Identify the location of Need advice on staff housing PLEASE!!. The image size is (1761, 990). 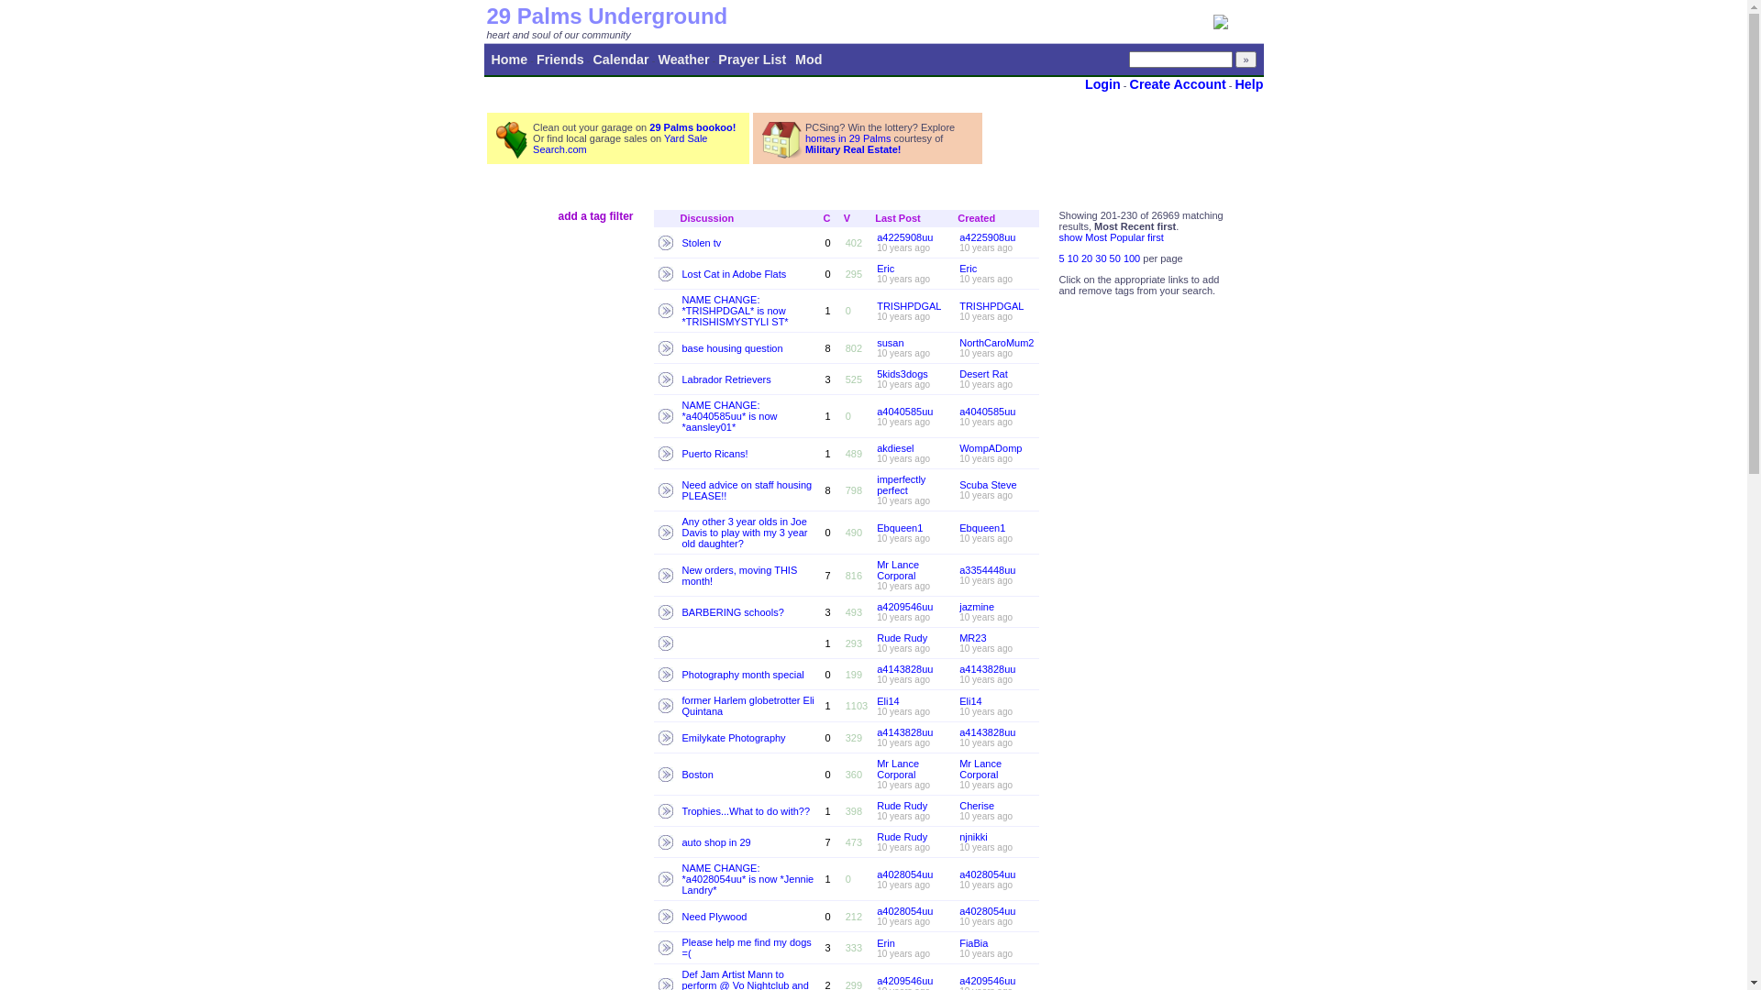
(748, 489).